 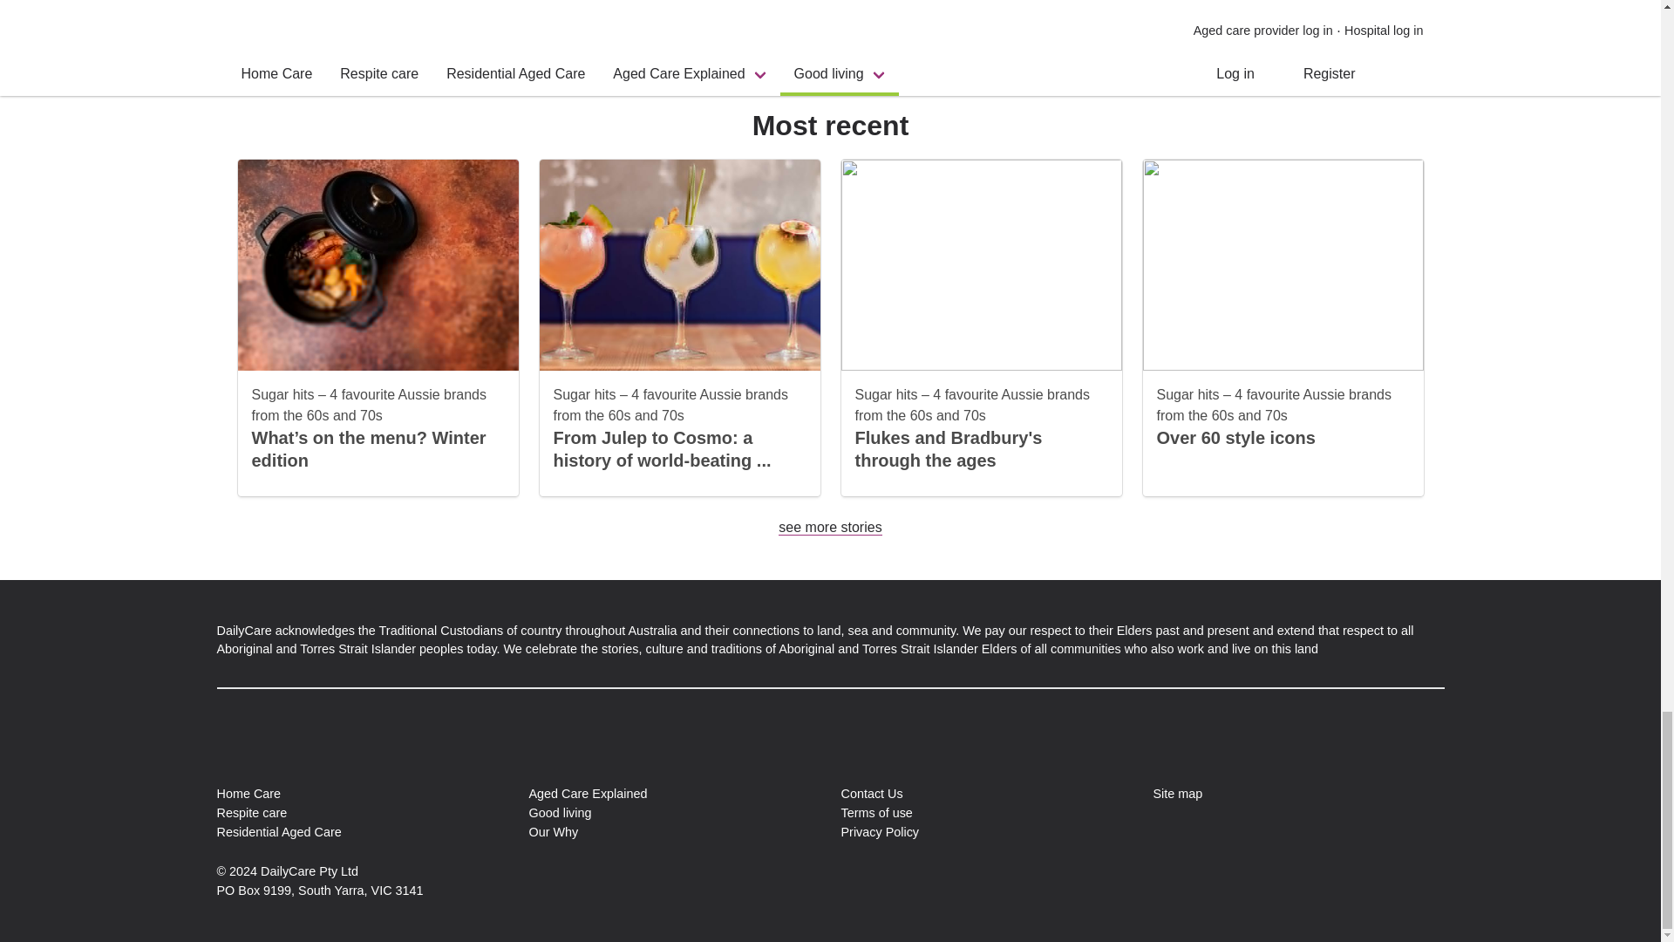 What do you see at coordinates (661, 448) in the screenshot?
I see `From Julep to Cosmo: a history of world-beating ...` at bounding box center [661, 448].